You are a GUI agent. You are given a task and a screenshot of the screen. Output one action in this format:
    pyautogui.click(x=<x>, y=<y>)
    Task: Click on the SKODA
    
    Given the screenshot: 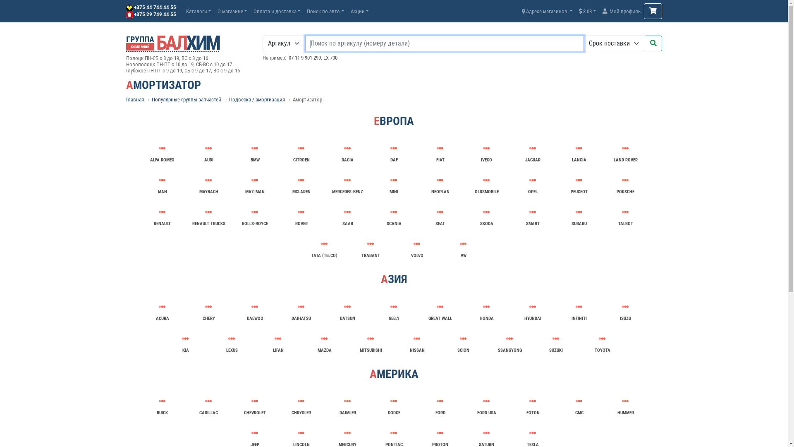 What is the action you would take?
    pyautogui.click(x=486, y=212)
    